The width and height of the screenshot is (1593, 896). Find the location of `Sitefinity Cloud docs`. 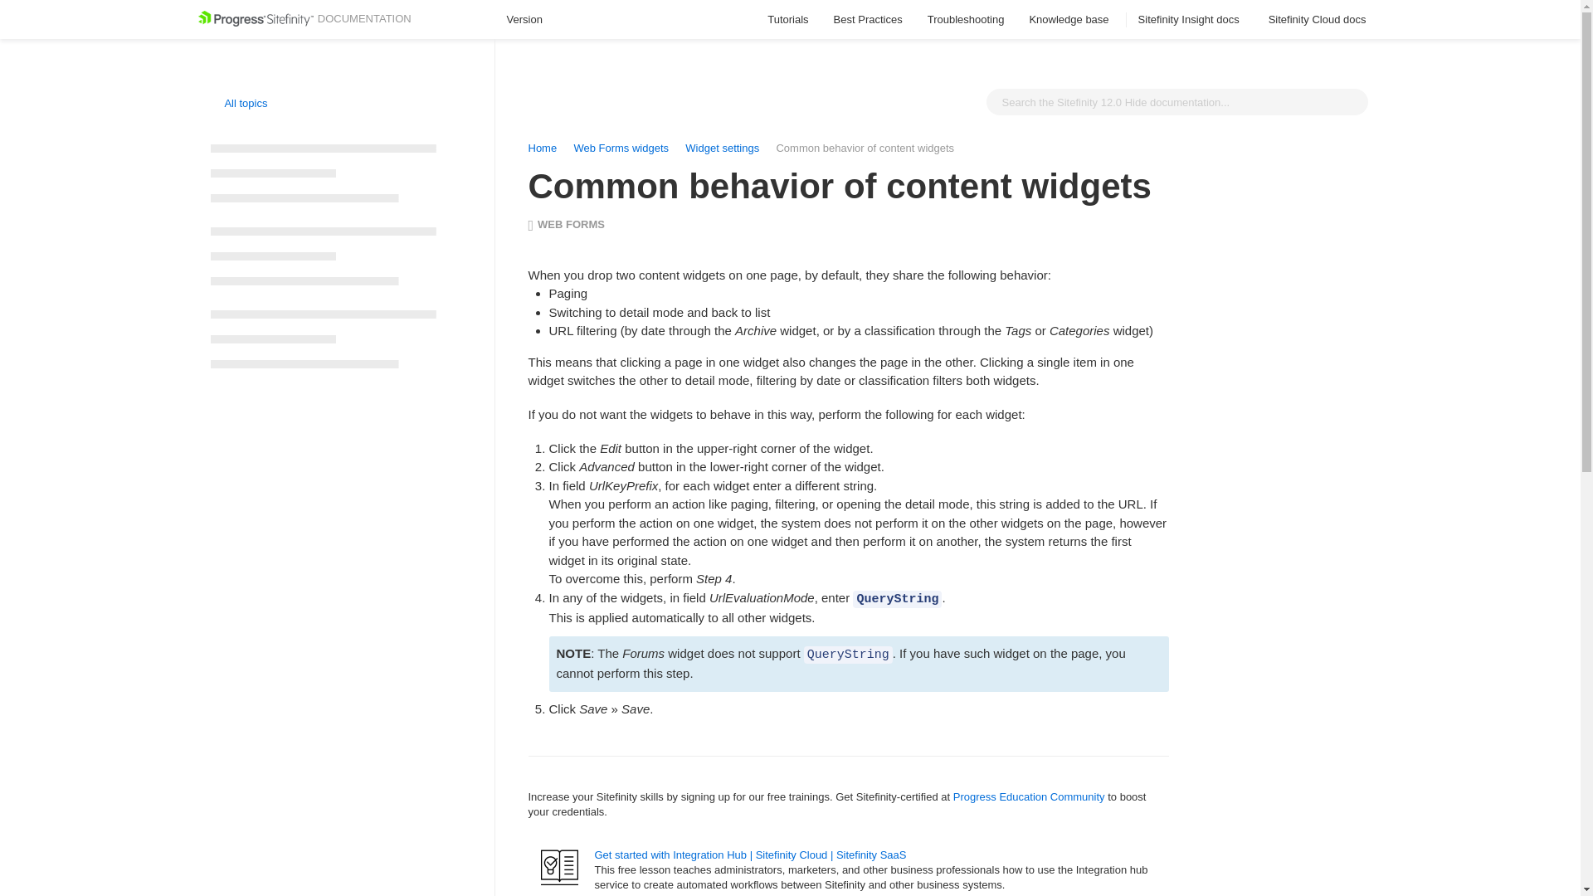

Sitefinity Cloud docs is located at coordinates (1319, 20).